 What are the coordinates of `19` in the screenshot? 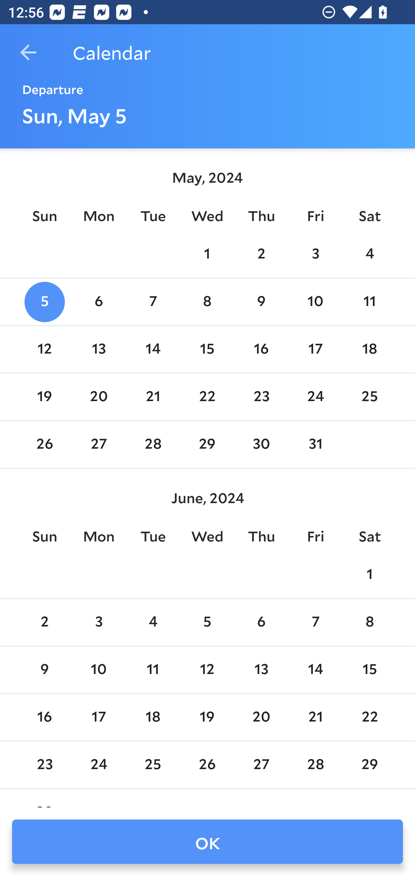 It's located at (44, 397).